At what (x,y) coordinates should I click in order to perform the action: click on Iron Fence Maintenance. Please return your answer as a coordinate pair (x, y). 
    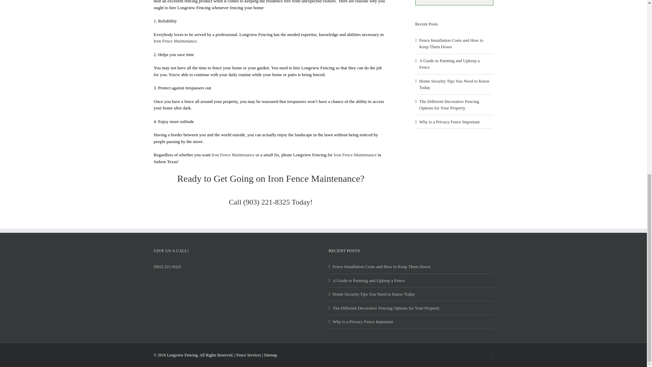
    Looking at the image, I should click on (233, 155).